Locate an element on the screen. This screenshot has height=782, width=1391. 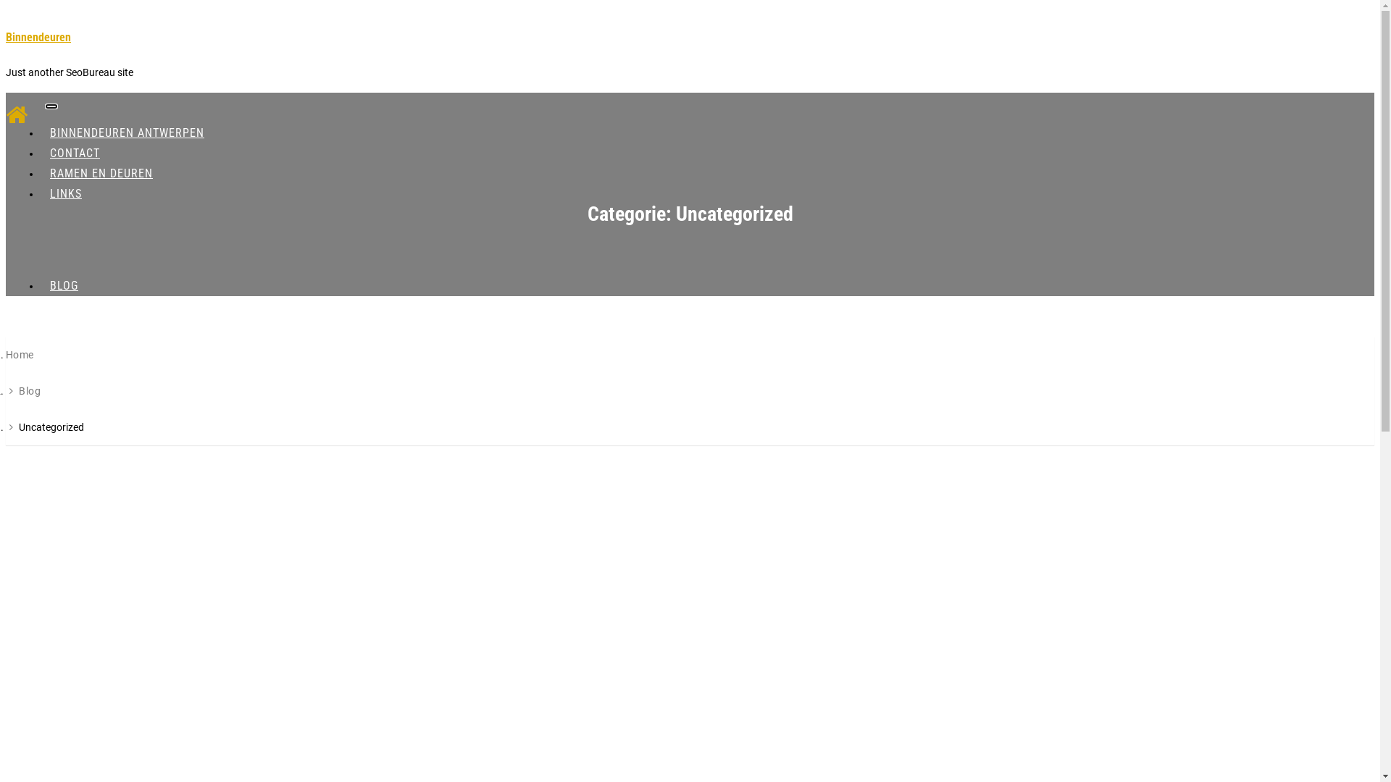
Binnendeuren is located at coordinates (38, 38).